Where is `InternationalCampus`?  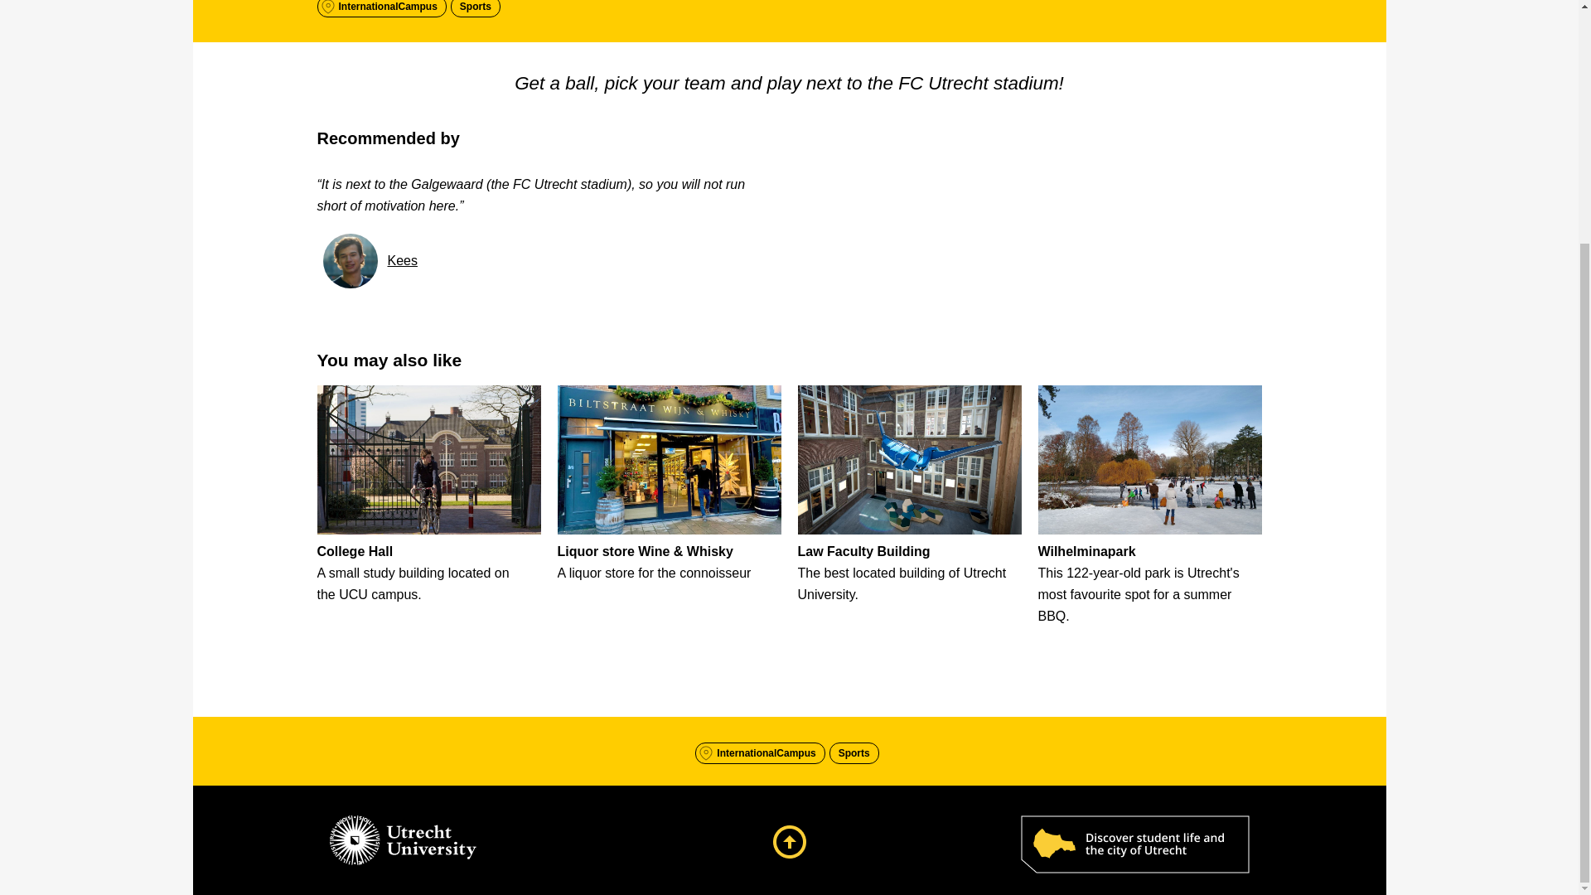 InternationalCampus is located at coordinates (766, 753).